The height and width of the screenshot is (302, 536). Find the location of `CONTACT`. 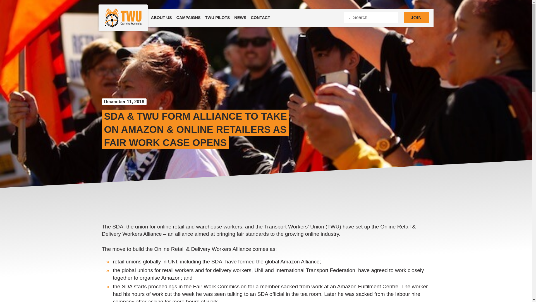

CONTACT is located at coordinates (260, 18).